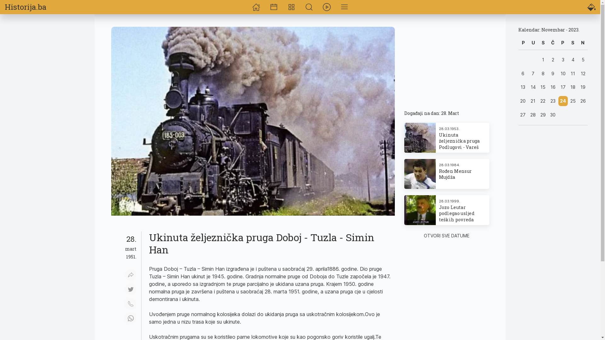  What do you see at coordinates (573, 74) in the screenshot?
I see `11` at bounding box center [573, 74].